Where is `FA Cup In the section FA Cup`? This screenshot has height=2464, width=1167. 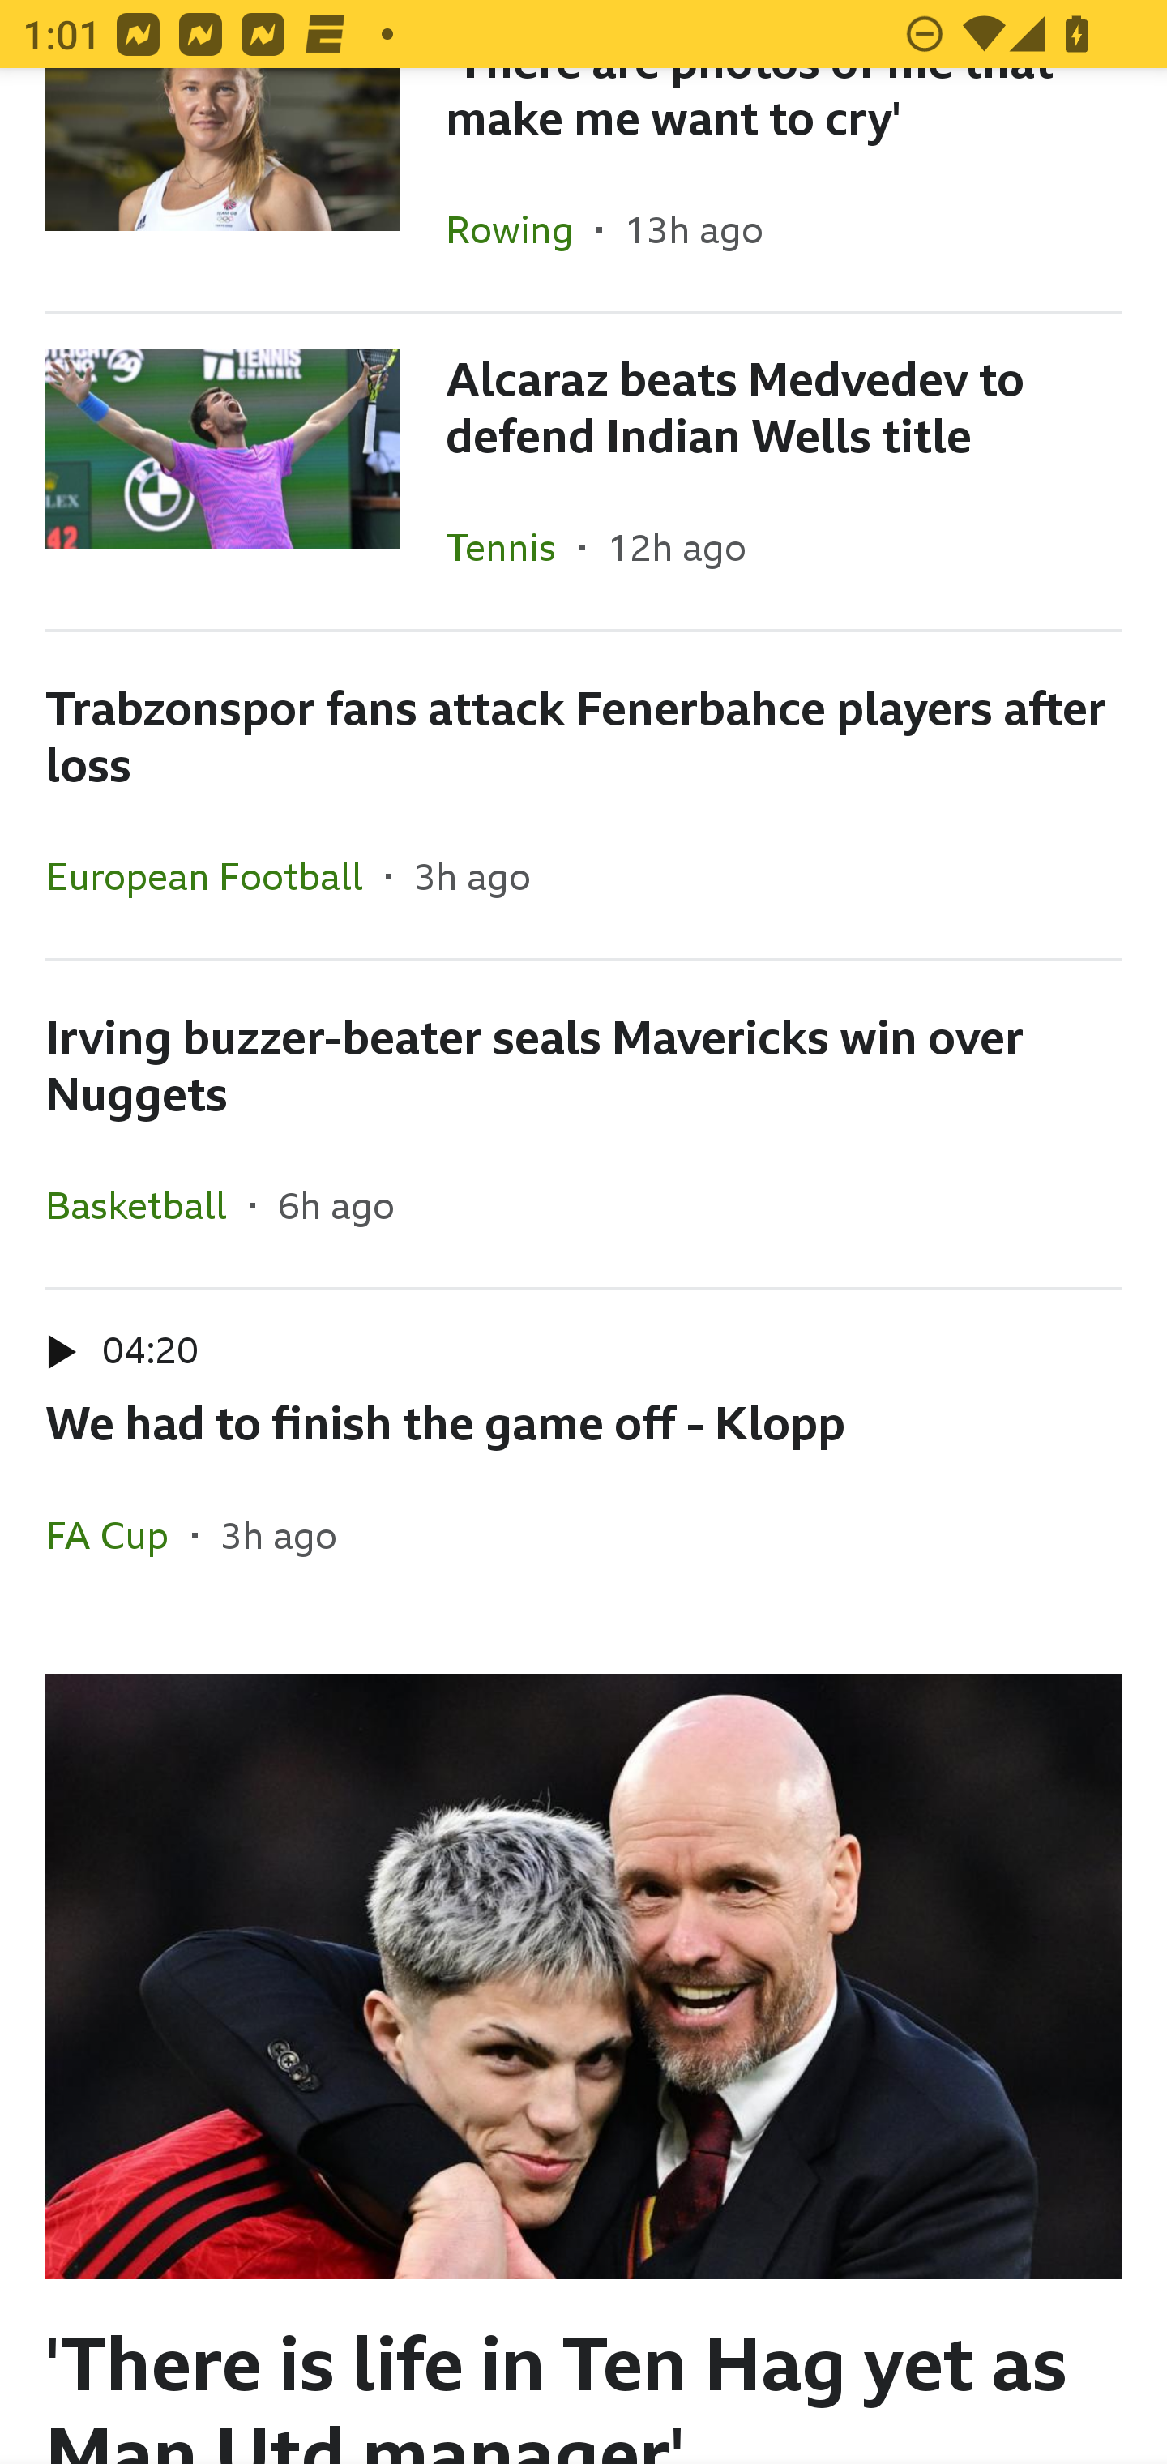
FA Cup In the section FA Cup is located at coordinates (118, 1535).